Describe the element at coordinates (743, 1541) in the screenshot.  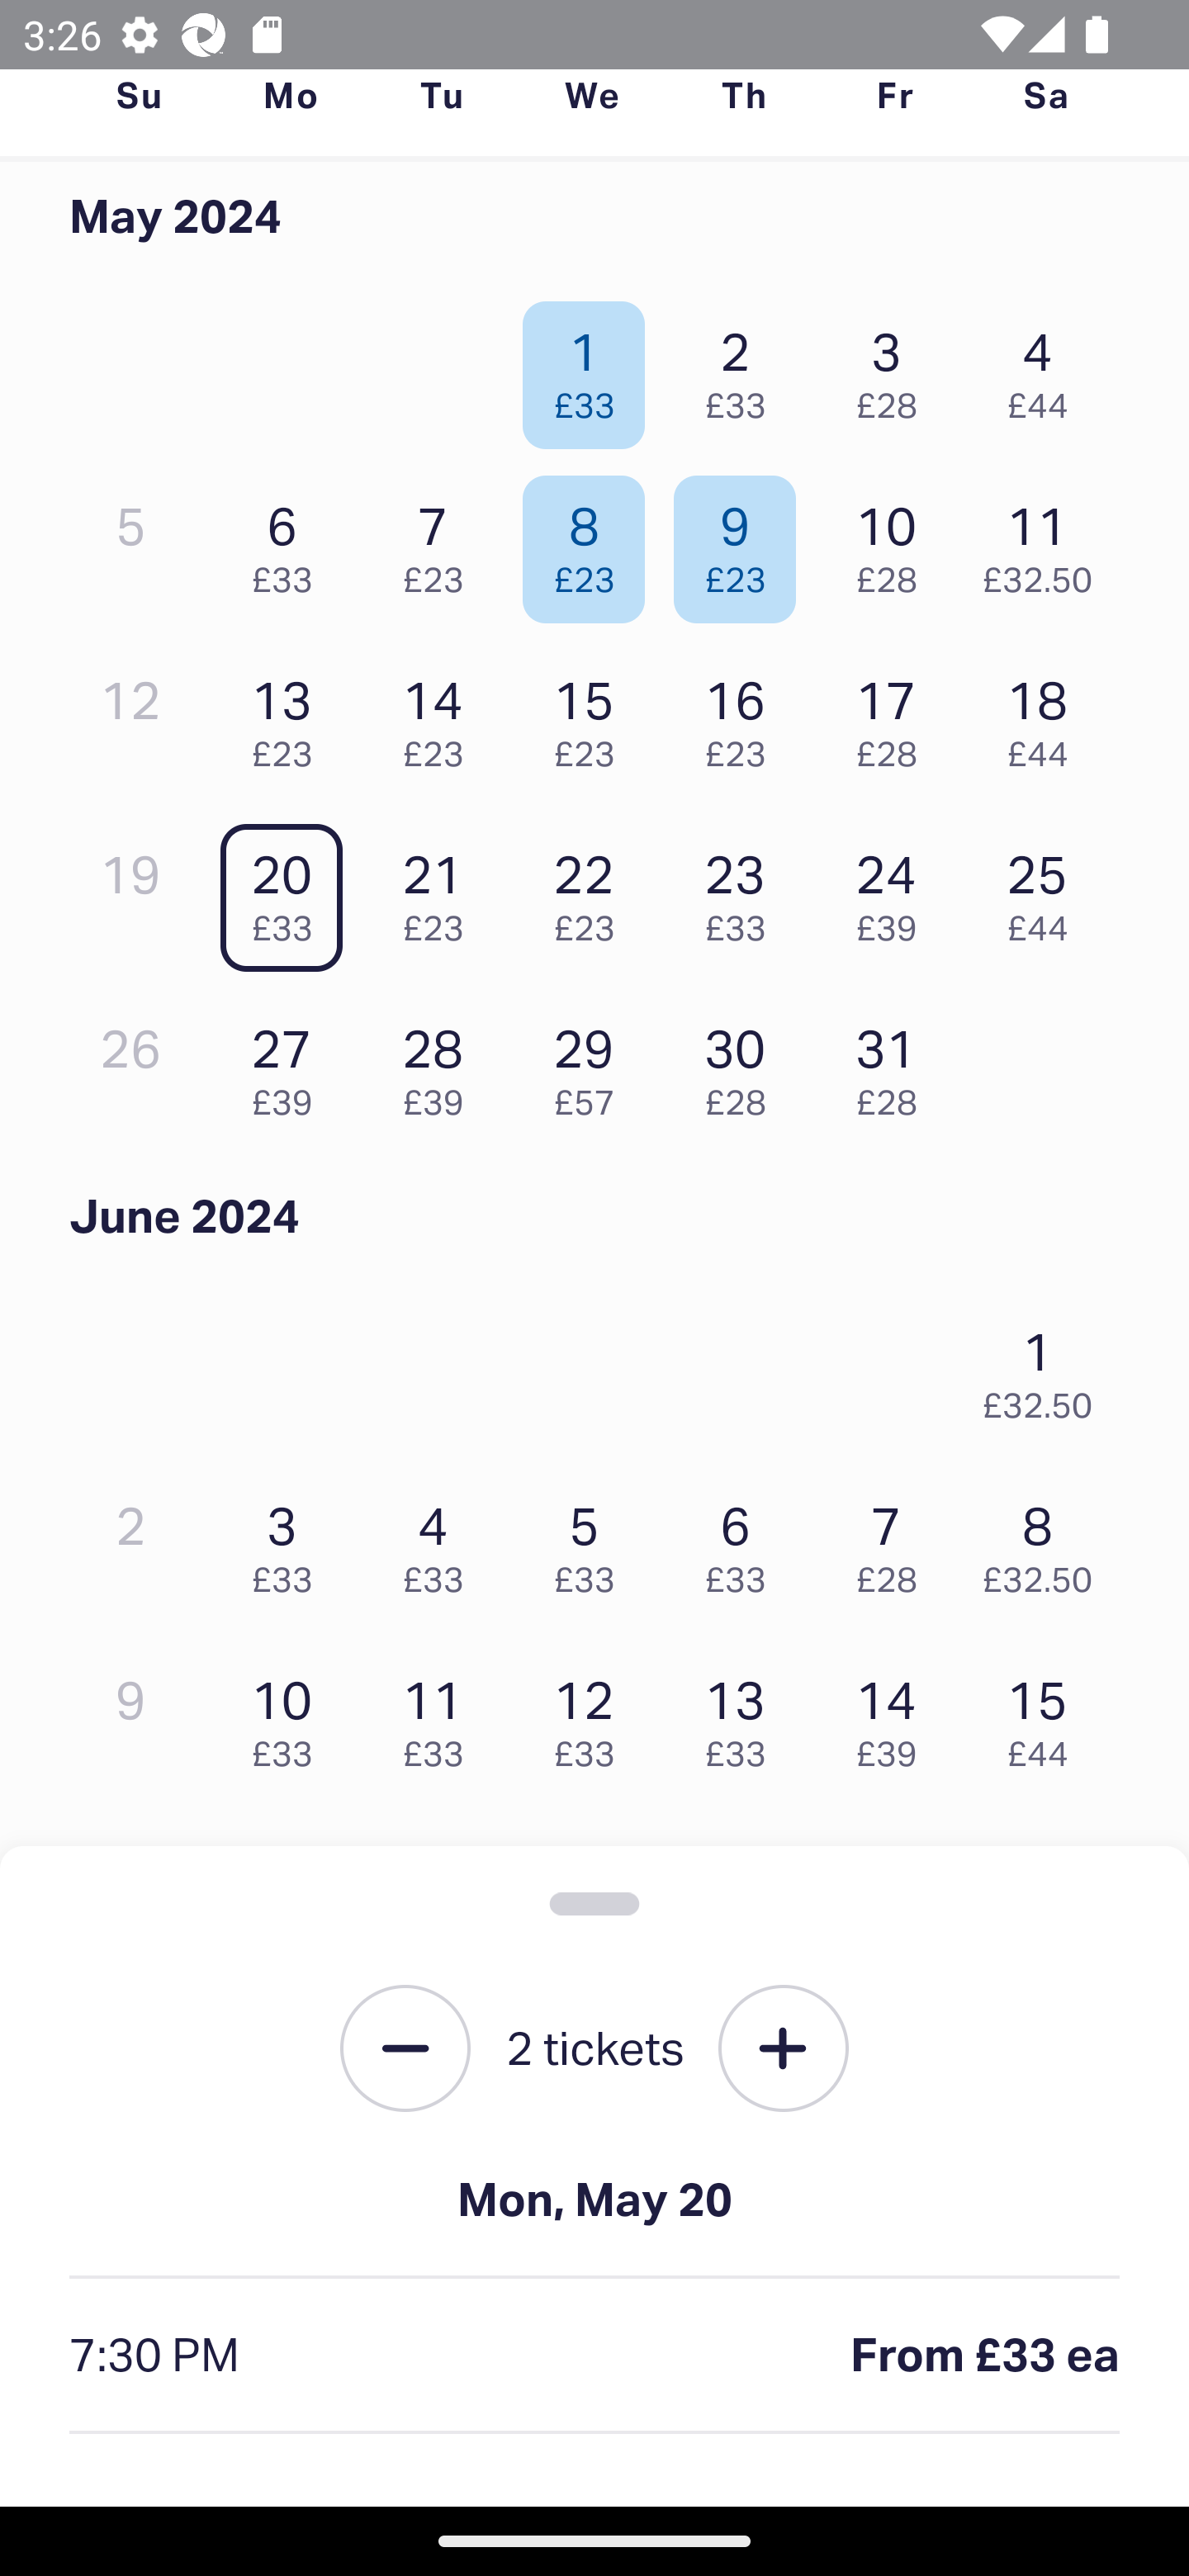
I see `6 £33` at that location.